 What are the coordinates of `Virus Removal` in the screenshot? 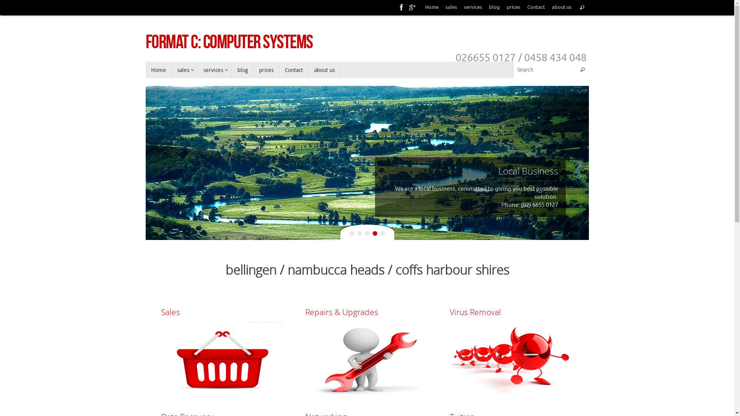 It's located at (511, 312).